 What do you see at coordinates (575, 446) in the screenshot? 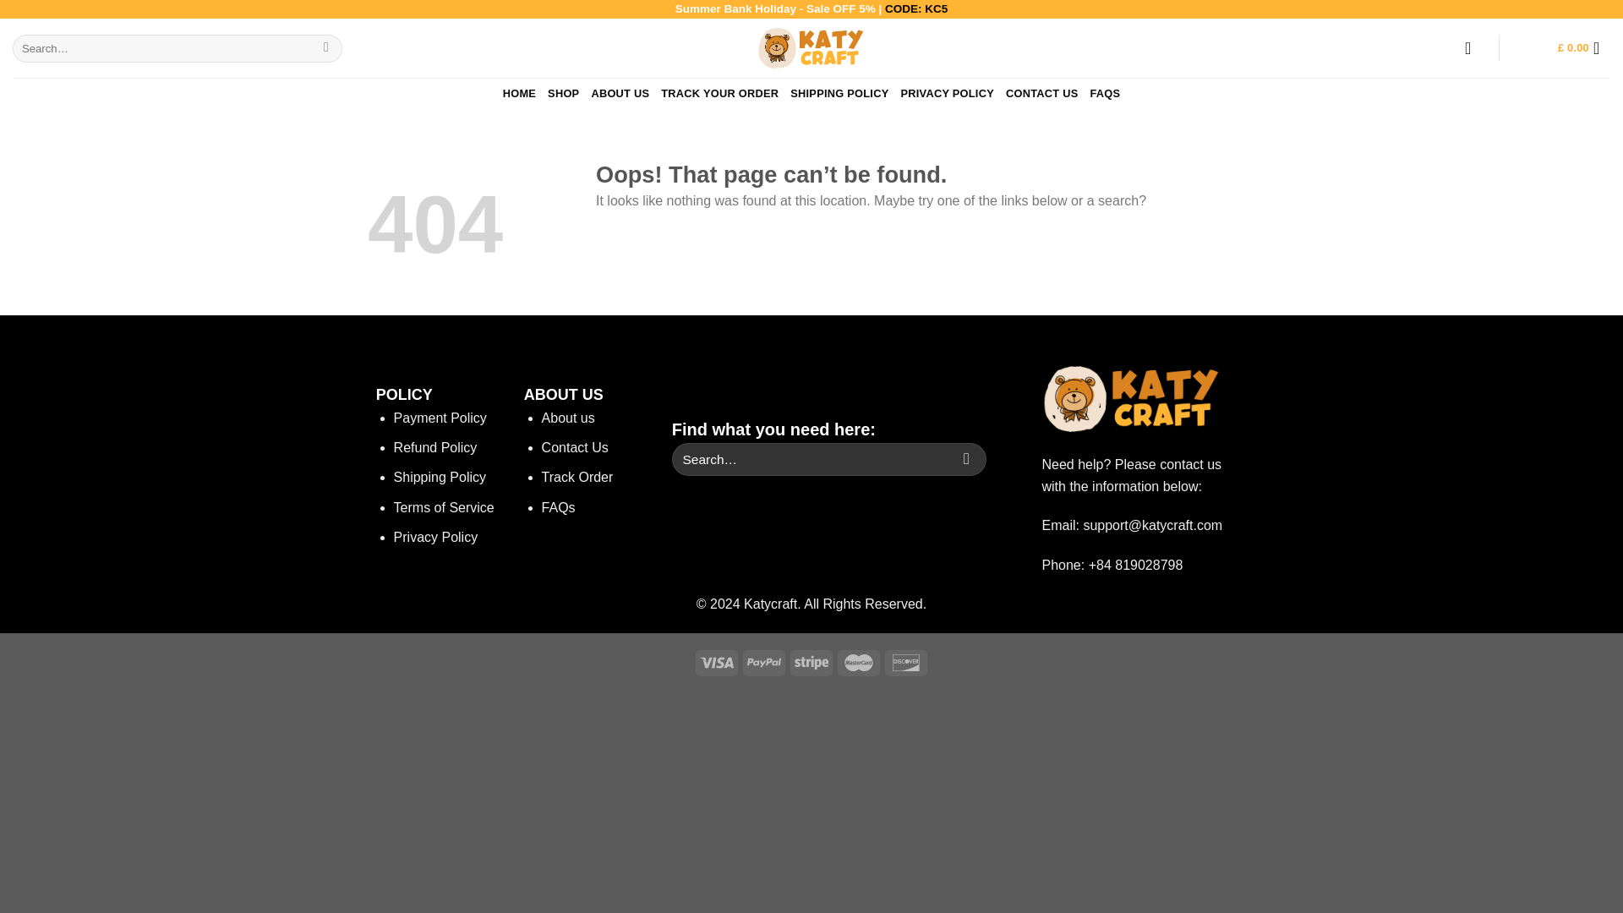
I see `Contact Us` at bounding box center [575, 446].